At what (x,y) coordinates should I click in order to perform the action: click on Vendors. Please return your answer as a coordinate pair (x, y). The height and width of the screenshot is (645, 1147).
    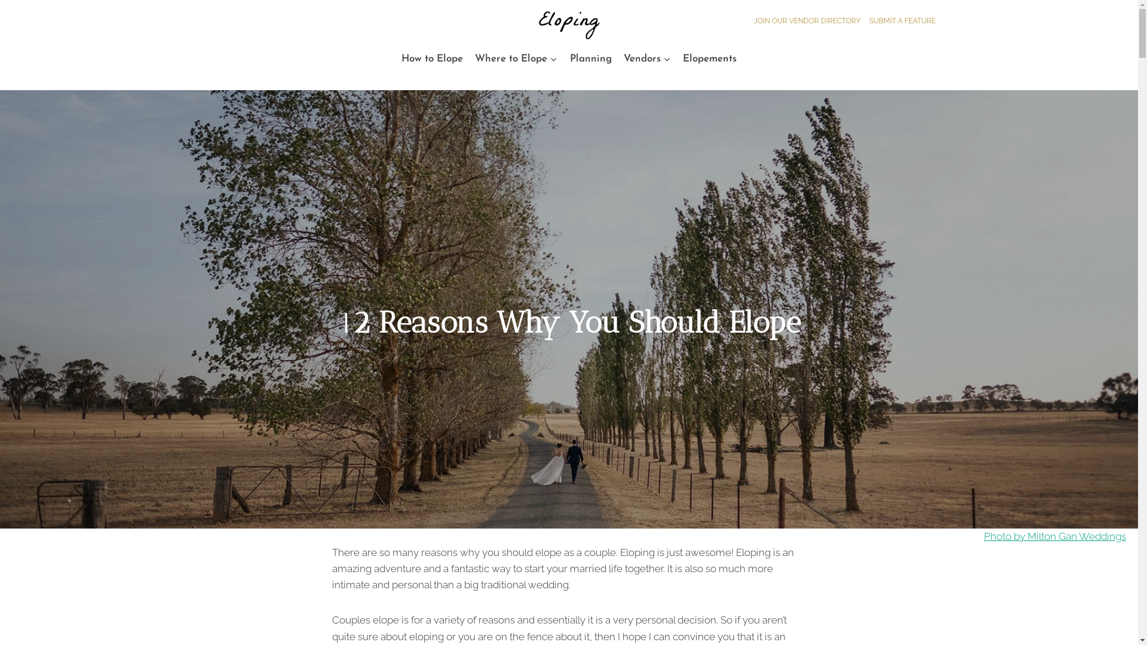
    Looking at the image, I should click on (648, 59).